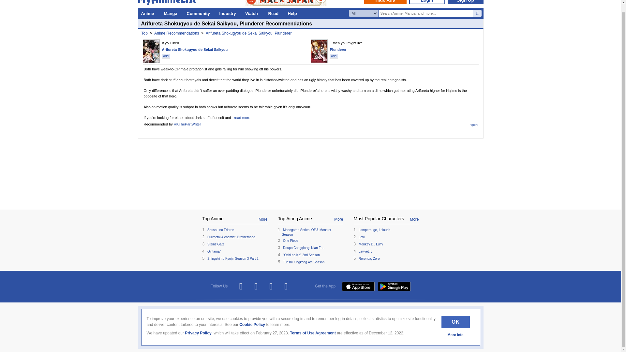  I want to click on Sign Up, so click(465, 2).